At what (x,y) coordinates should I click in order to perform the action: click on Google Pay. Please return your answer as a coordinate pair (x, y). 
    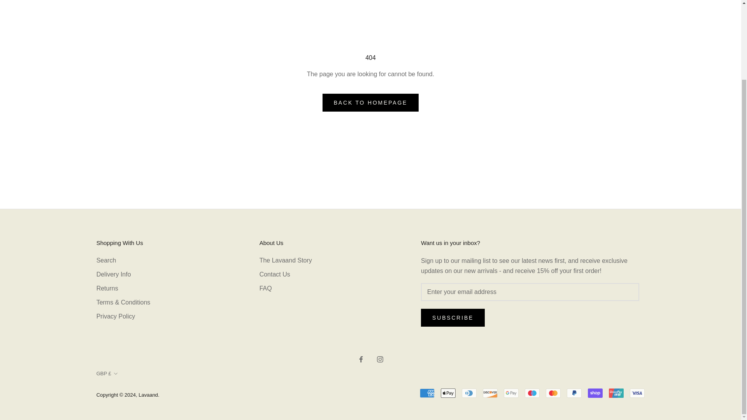
    Looking at the image, I should click on (511, 393).